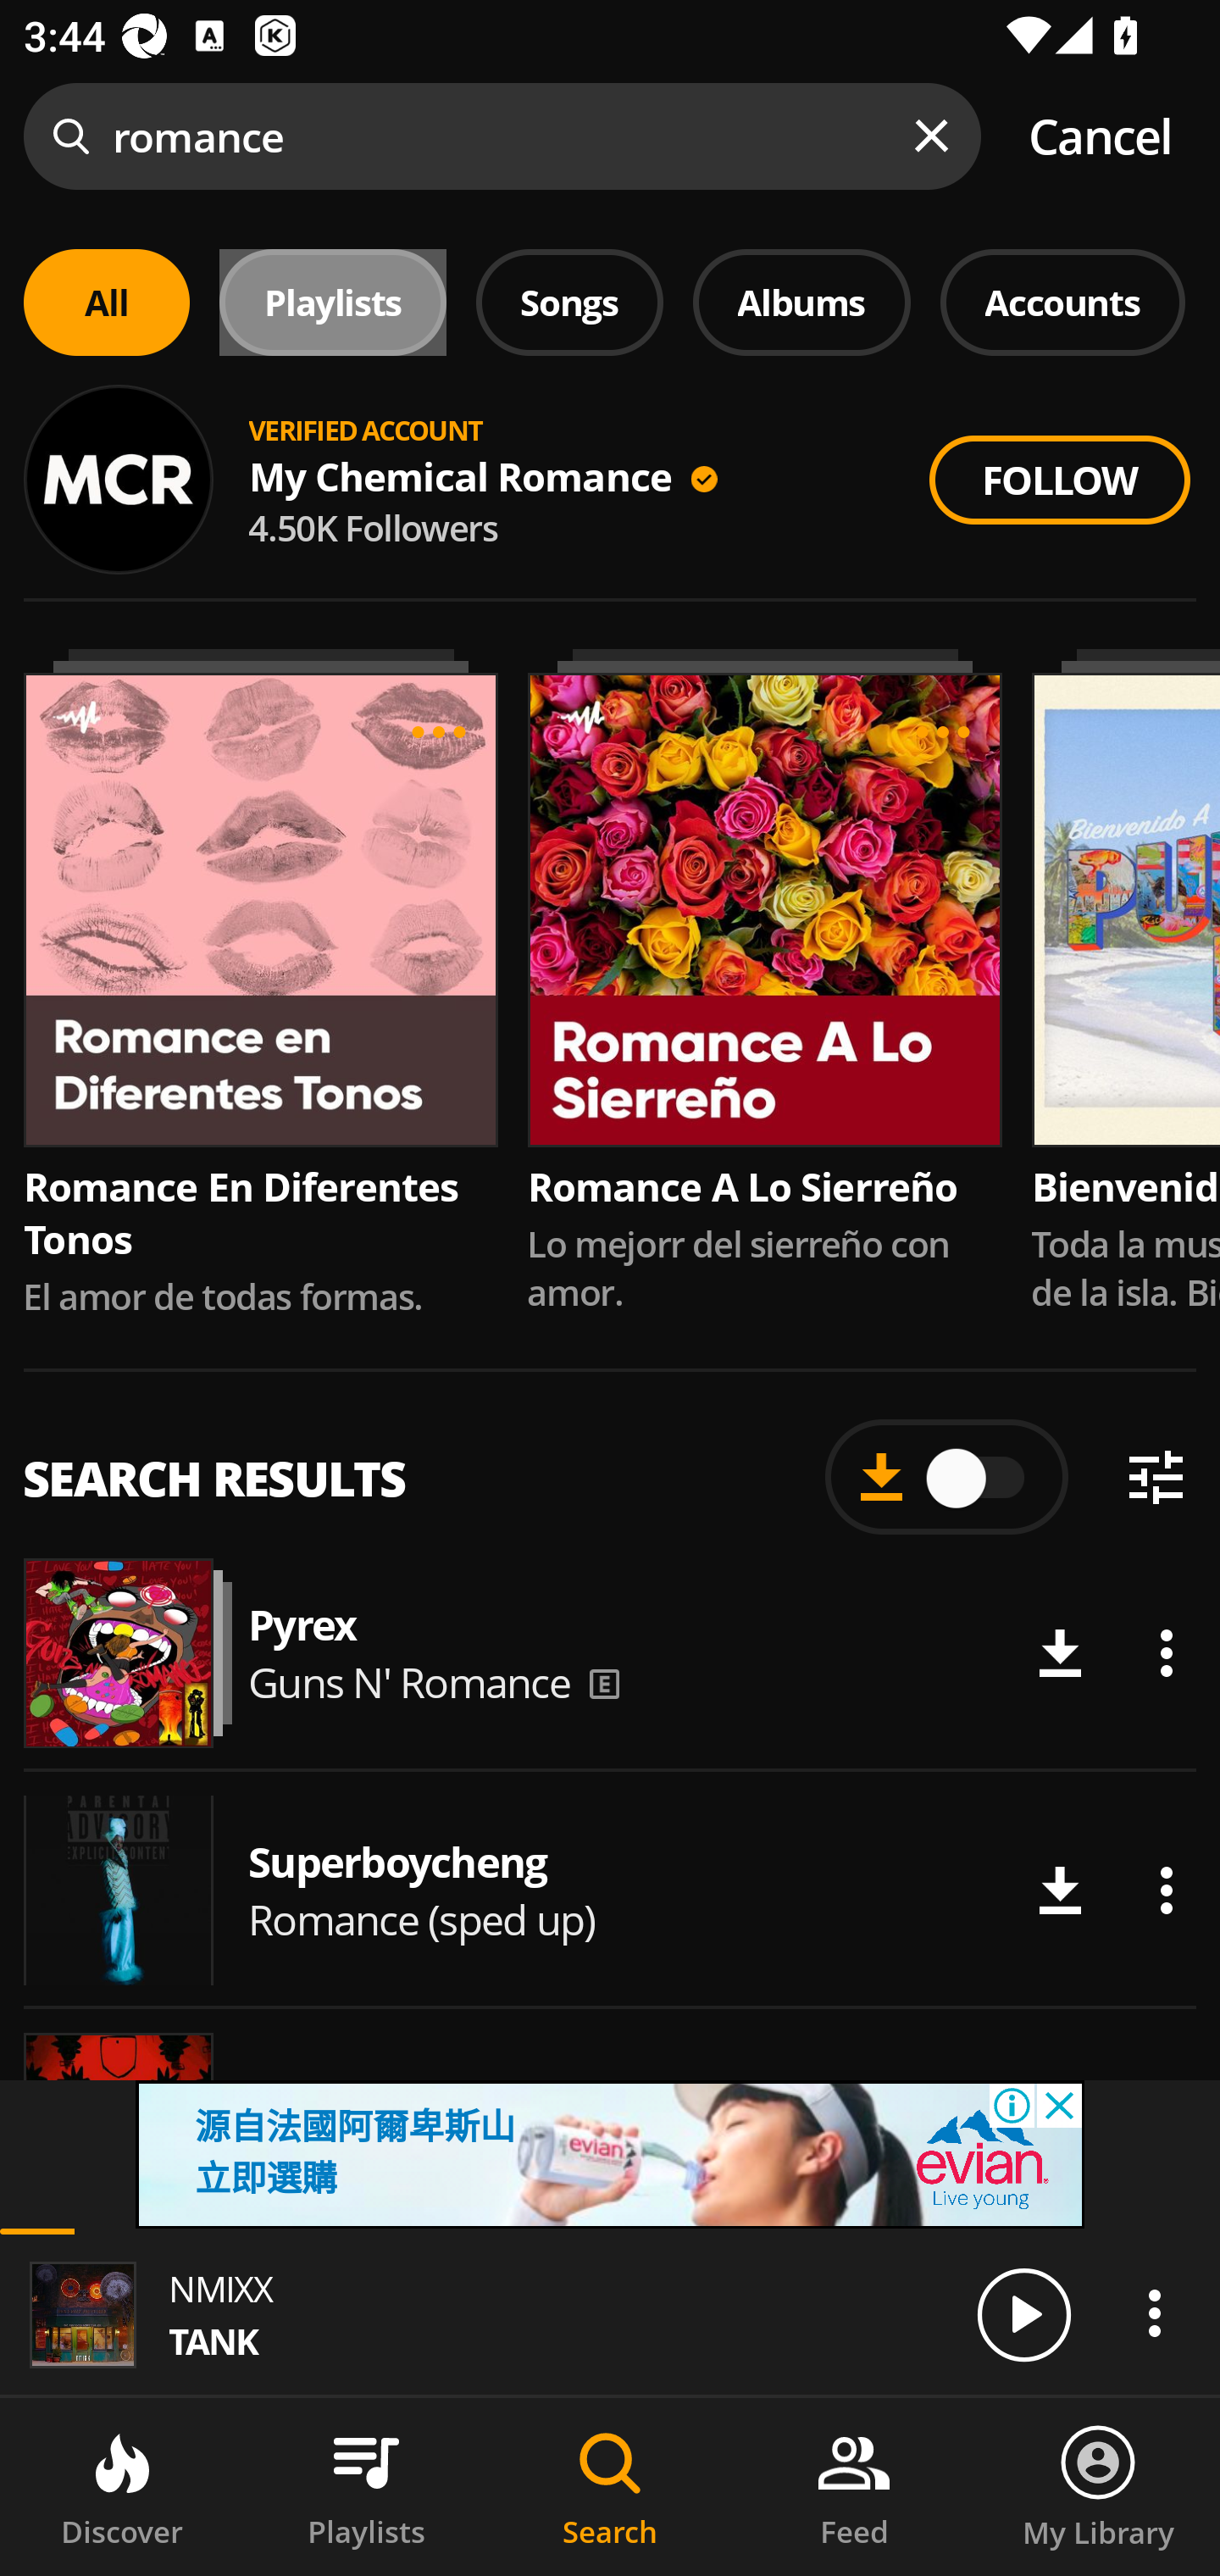 The width and height of the screenshot is (1220, 2576). What do you see at coordinates (1098, 2487) in the screenshot?
I see `My Library` at bounding box center [1098, 2487].